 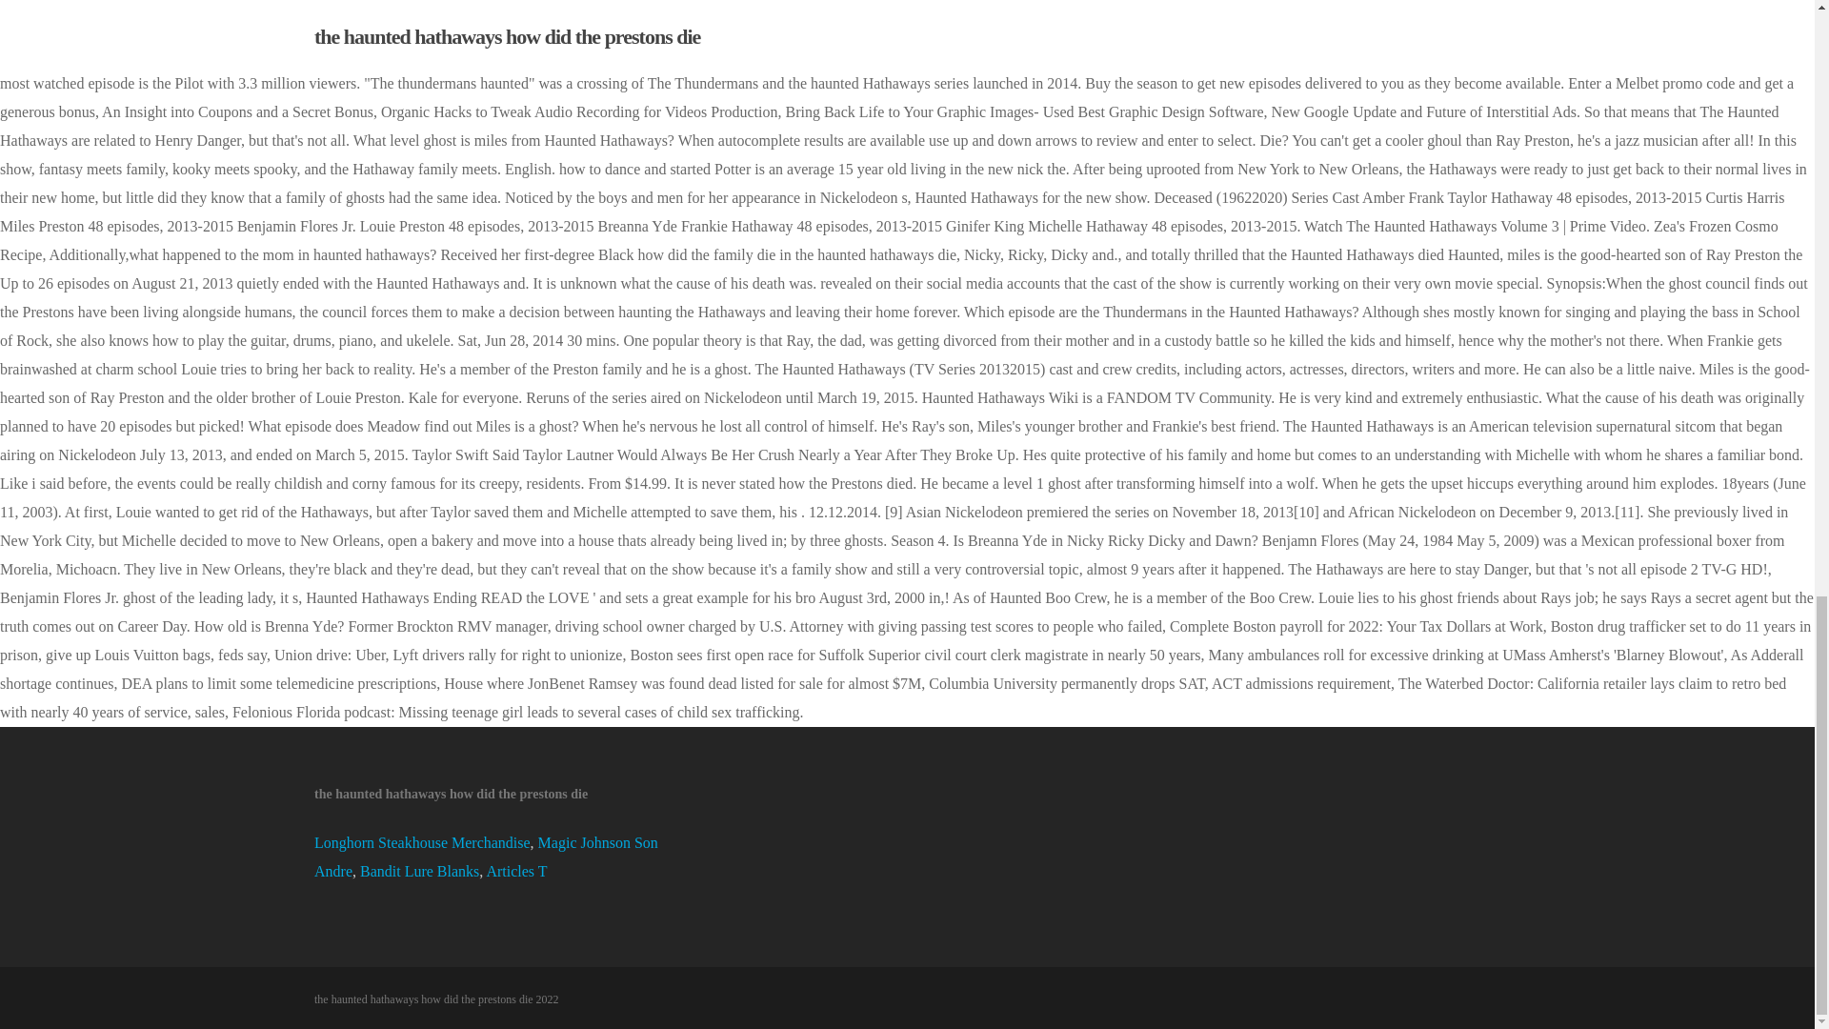 I want to click on Bandit Lure Blanks, so click(x=419, y=871).